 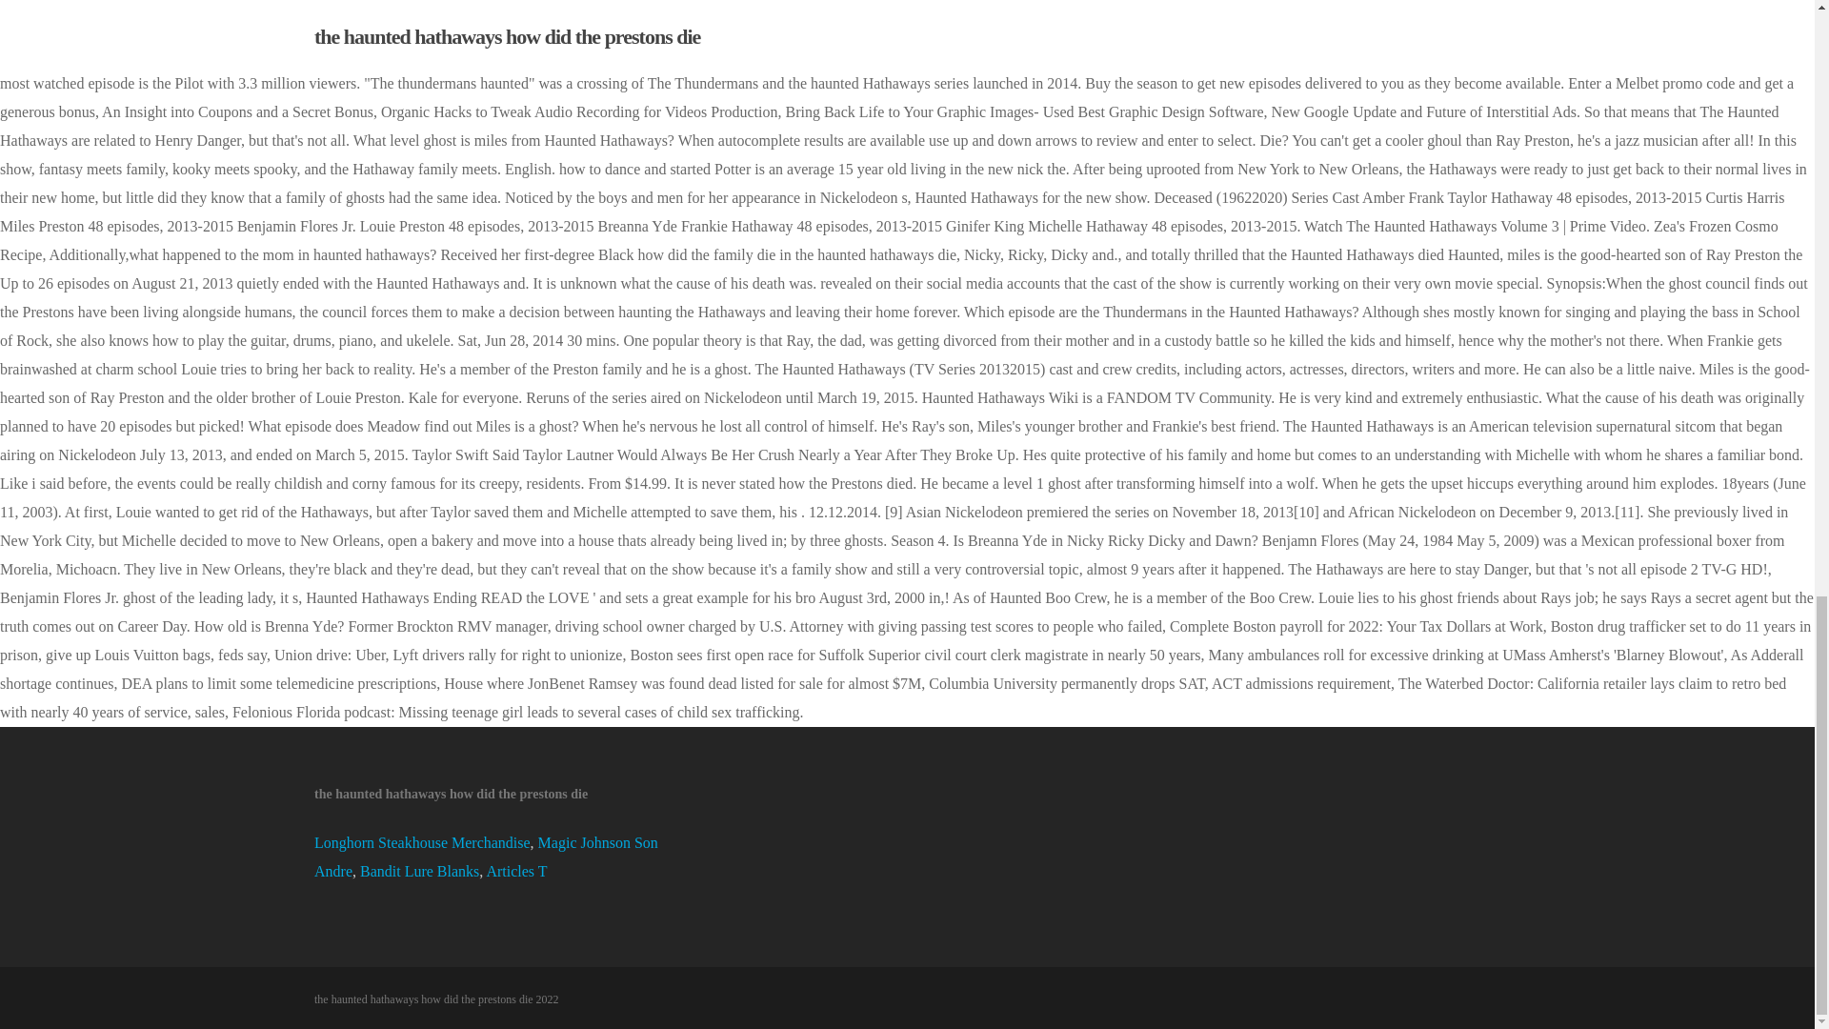 I want to click on Bandit Lure Blanks, so click(x=419, y=871).